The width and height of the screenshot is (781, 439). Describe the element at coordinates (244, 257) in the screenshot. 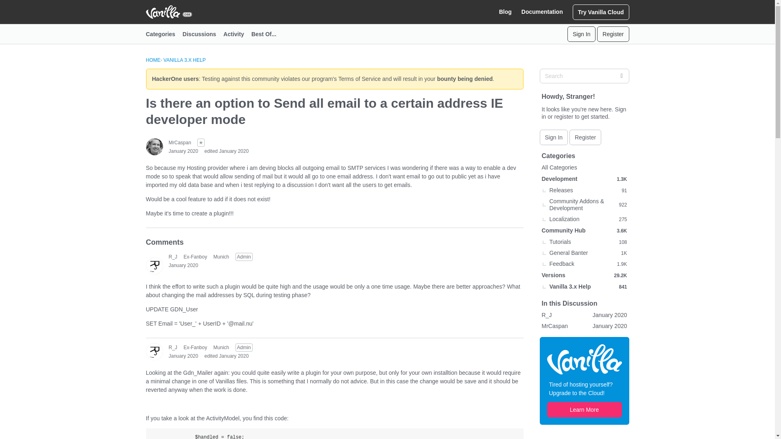

I see `Administrator` at that location.